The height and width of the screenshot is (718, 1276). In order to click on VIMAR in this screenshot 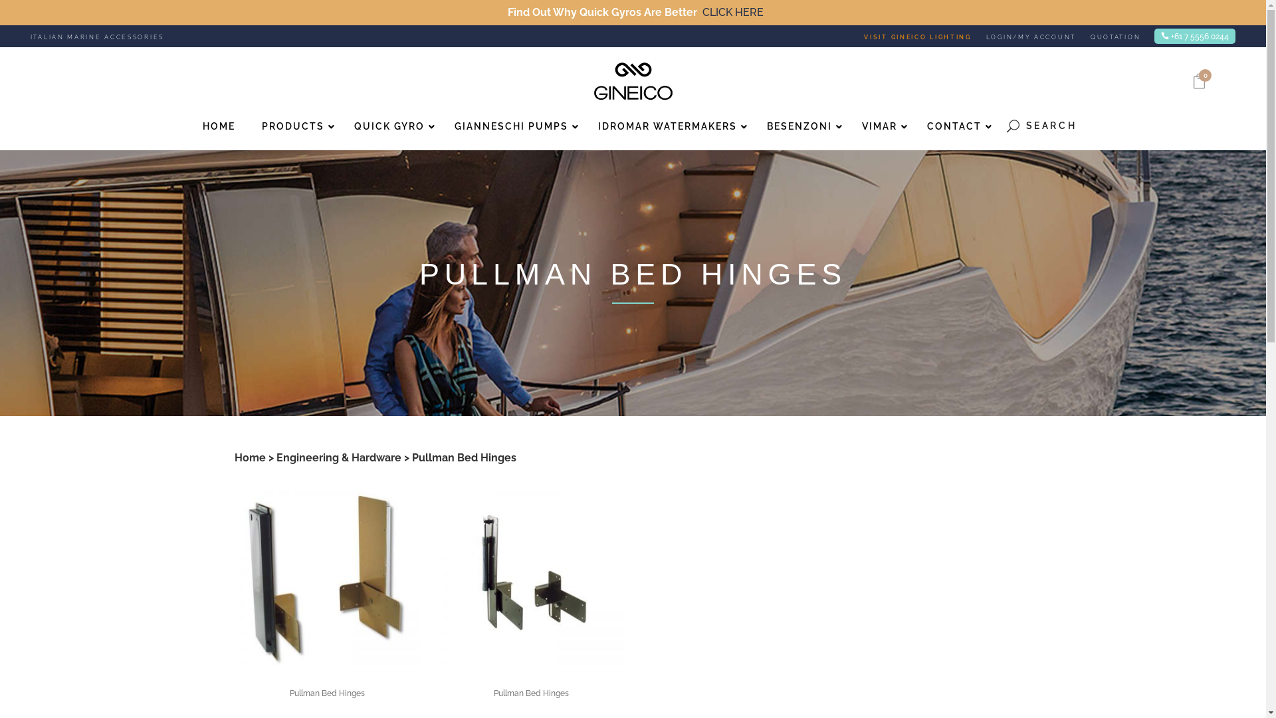, I will do `click(881, 126)`.